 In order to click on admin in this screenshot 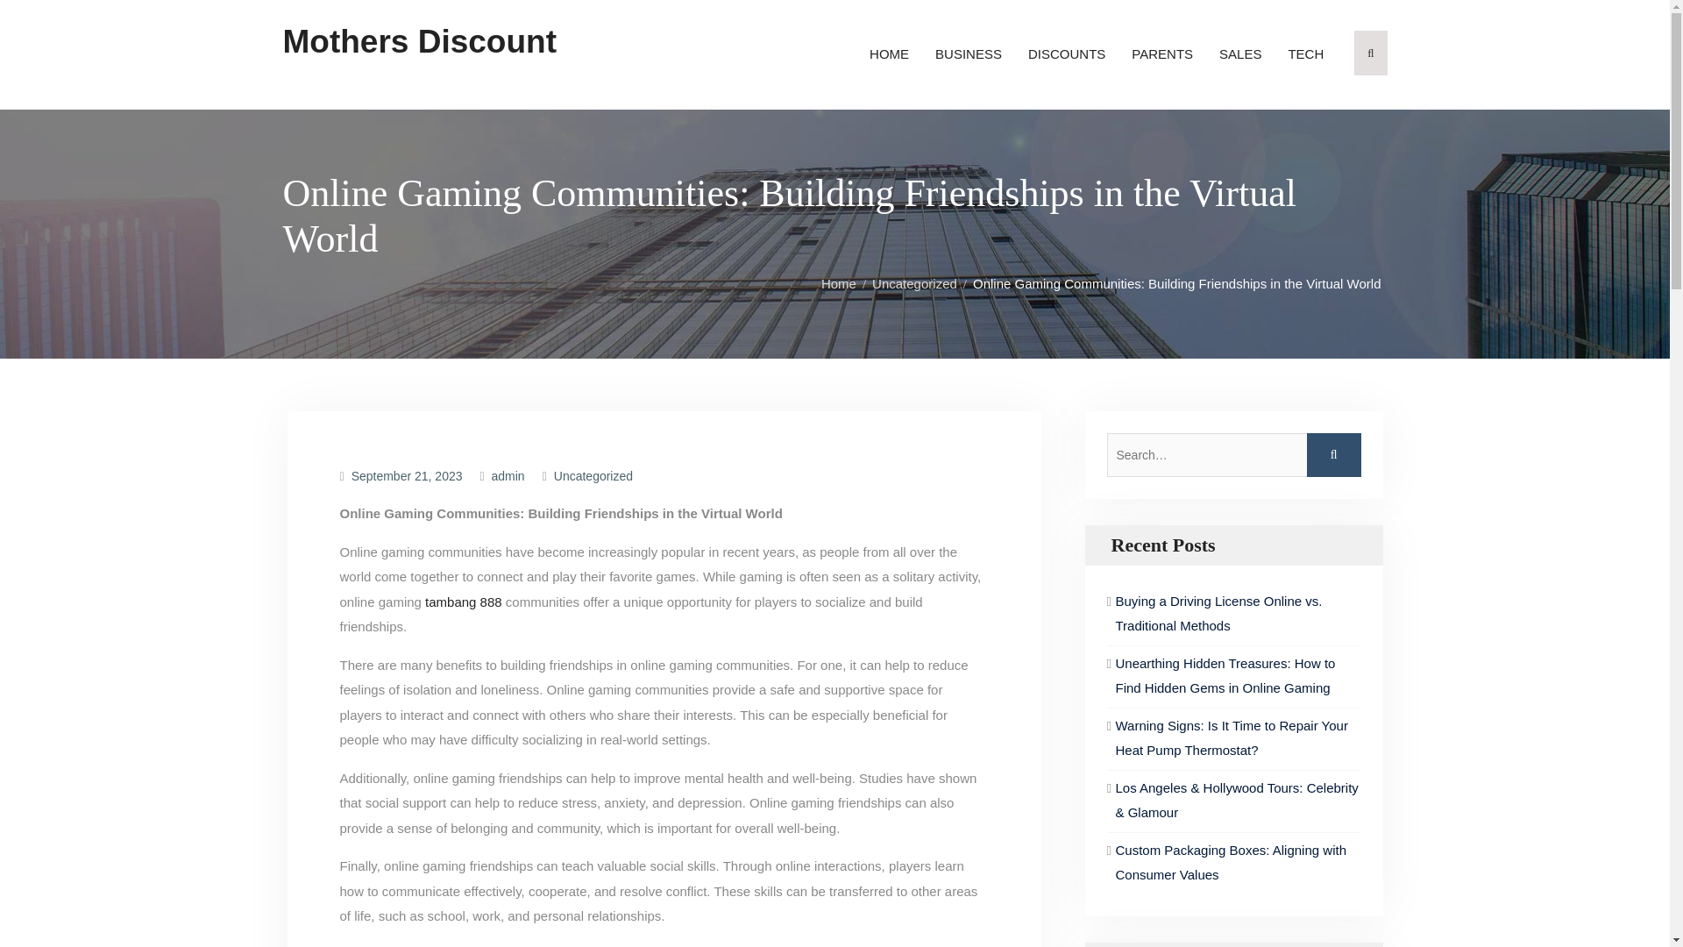, I will do `click(508, 475)`.